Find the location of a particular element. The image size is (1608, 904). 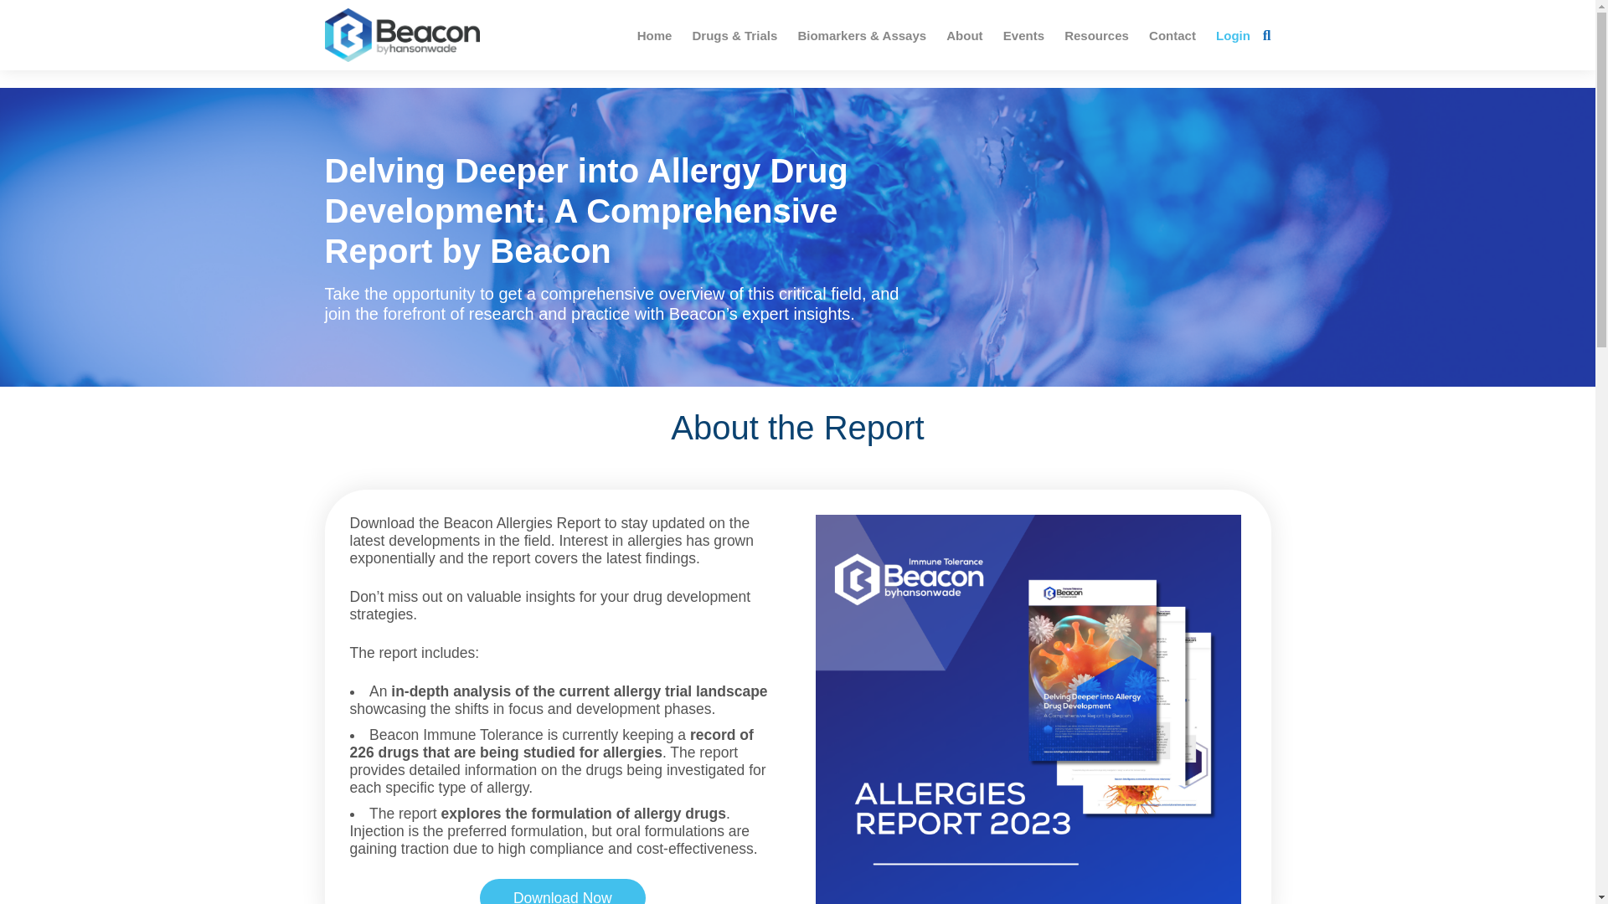

About is located at coordinates (963, 35).